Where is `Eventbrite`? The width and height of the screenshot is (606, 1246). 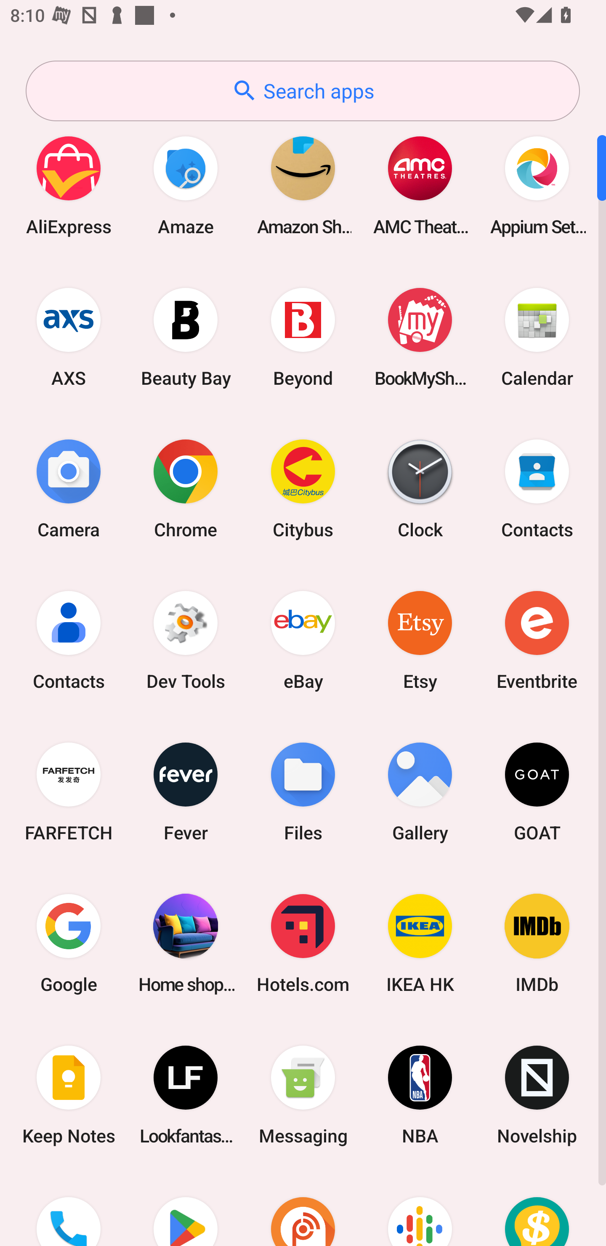 Eventbrite is located at coordinates (537, 640).